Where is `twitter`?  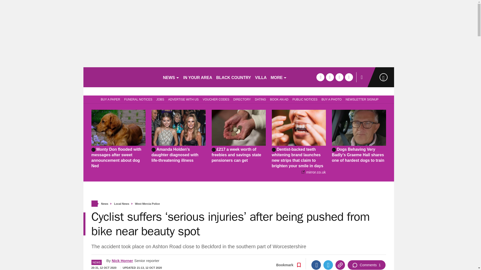
twitter is located at coordinates (330, 77).